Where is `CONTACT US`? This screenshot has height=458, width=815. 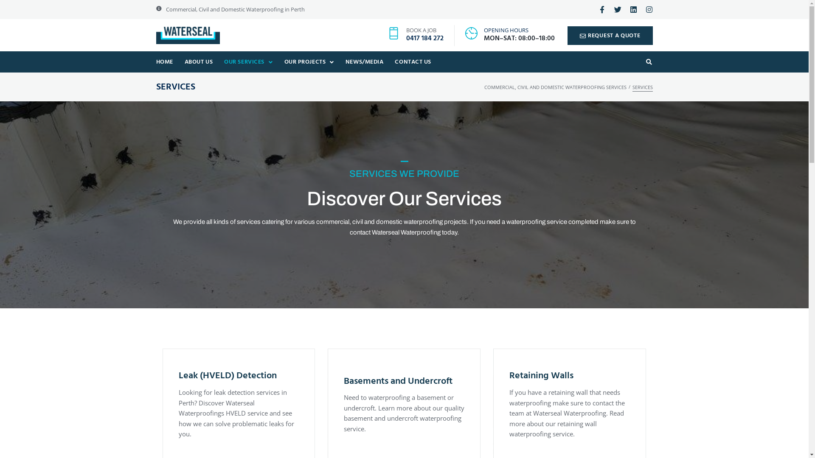
CONTACT US is located at coordinates (413, 62).